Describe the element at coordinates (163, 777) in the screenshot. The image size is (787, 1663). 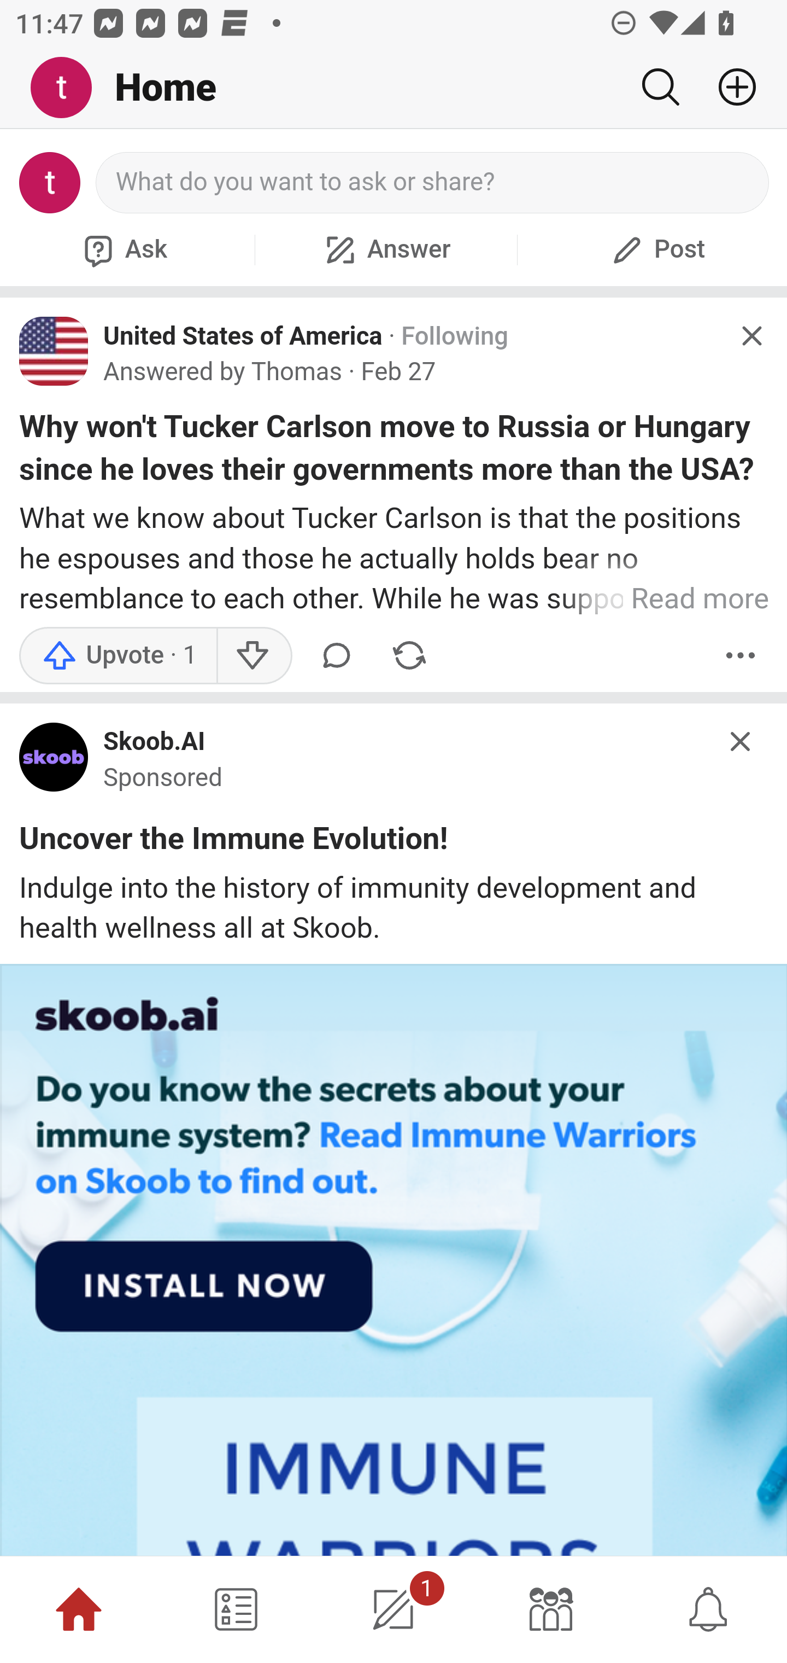
I see `Sponsored` at that location.